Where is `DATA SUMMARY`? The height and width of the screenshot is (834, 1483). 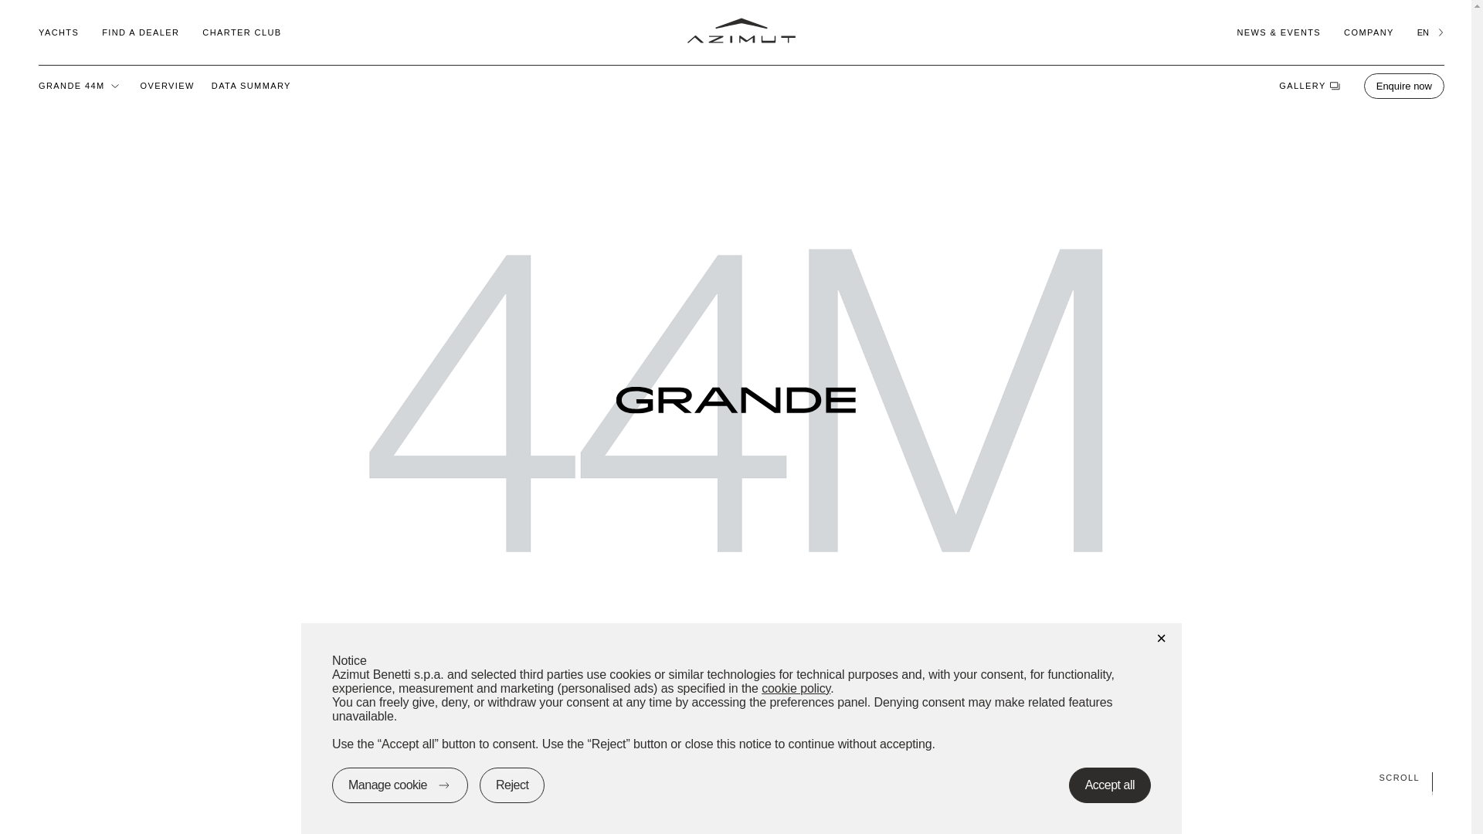
DATA SUMMARY is located at coordinates (251, 85).